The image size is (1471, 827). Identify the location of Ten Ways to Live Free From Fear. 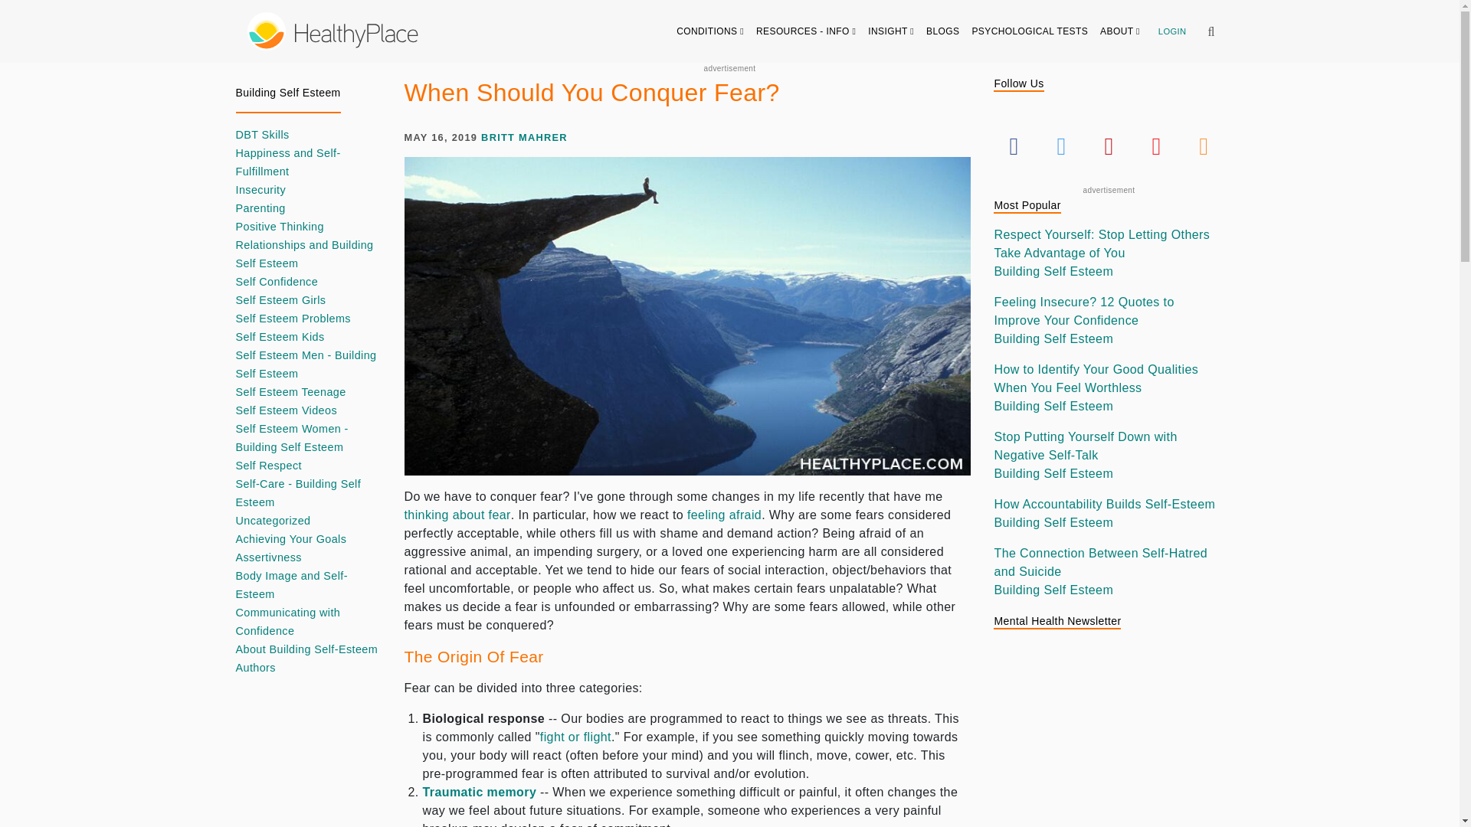
(457, 515).